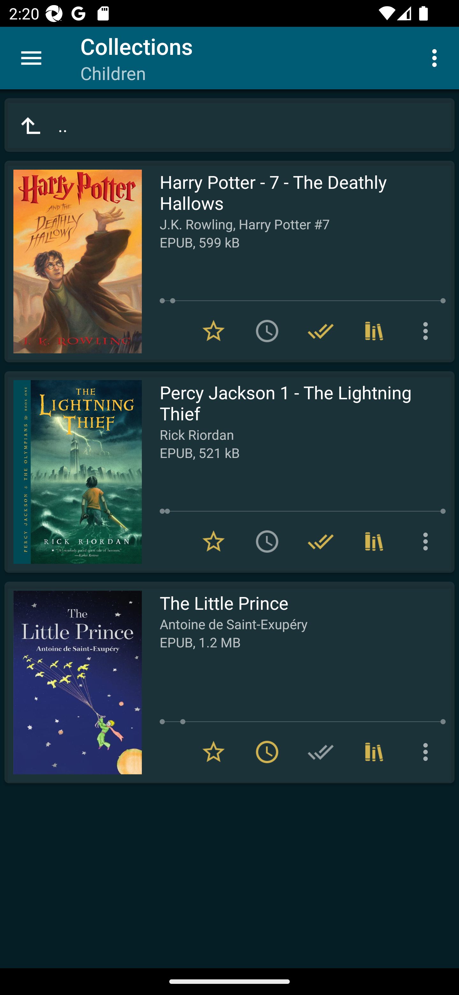  What do you see at coordinates (31, 58) in the screenshot?
I see `Menu` at bounding box center [31, 58].